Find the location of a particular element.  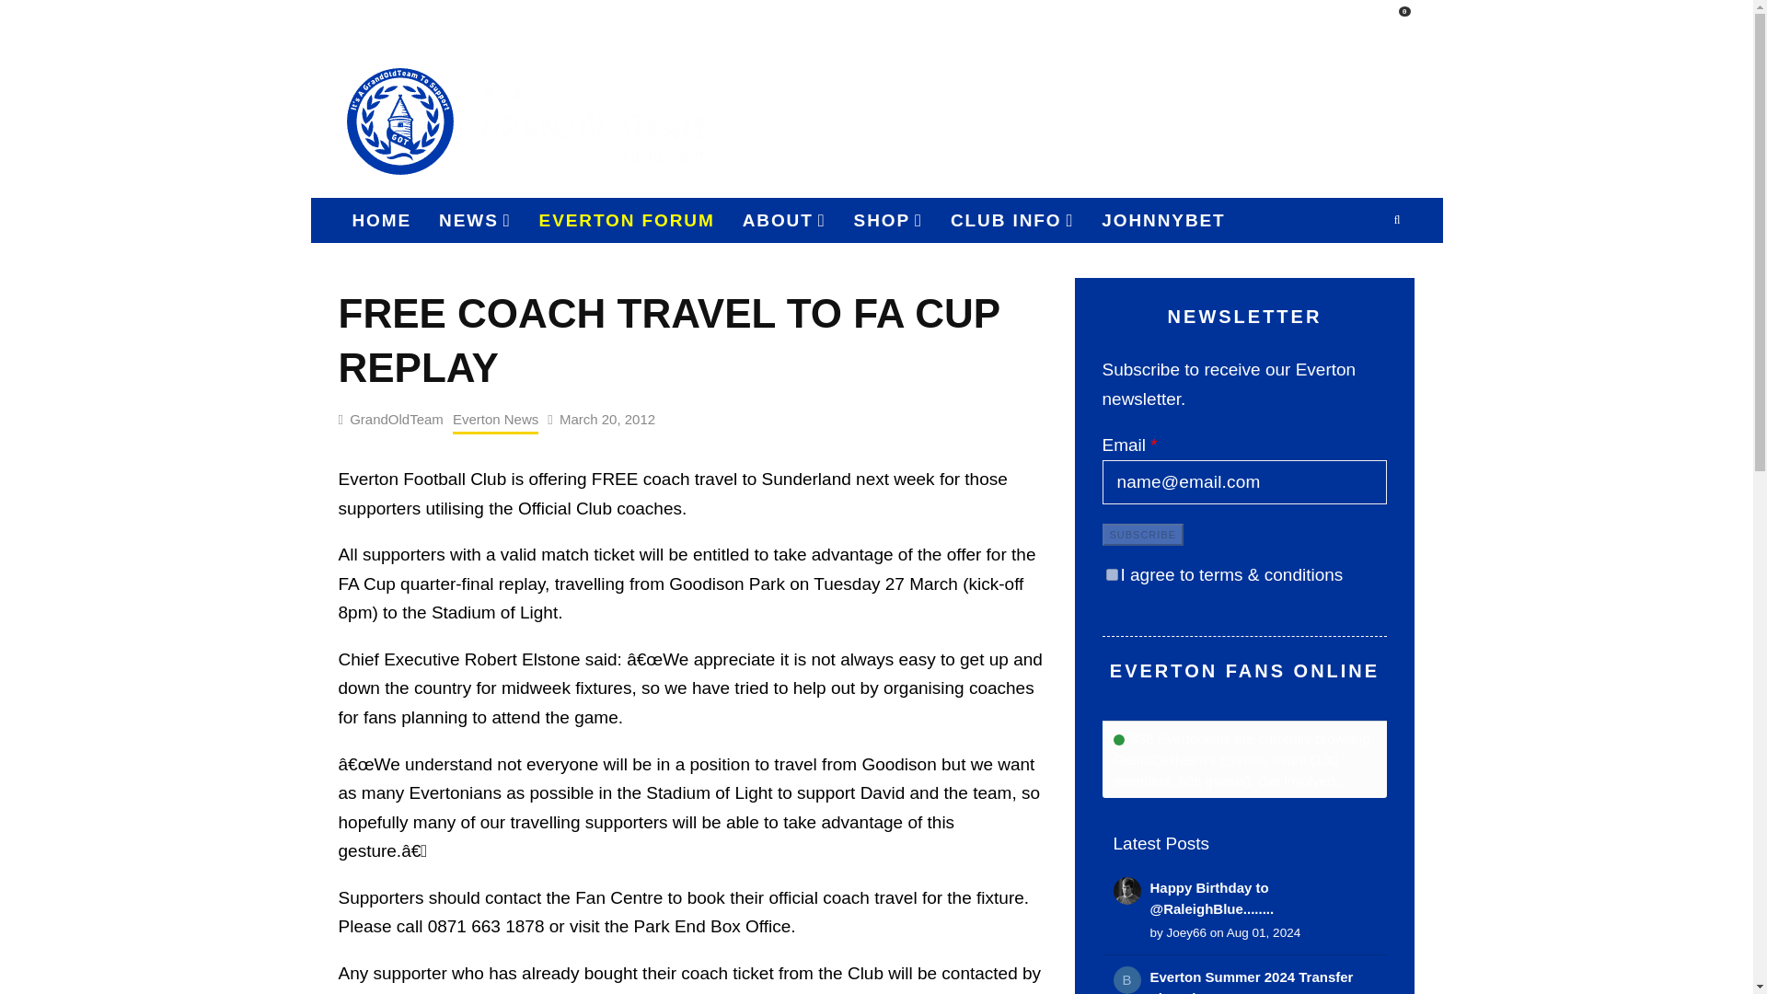

SHOP is located at coordinates (888, 220).